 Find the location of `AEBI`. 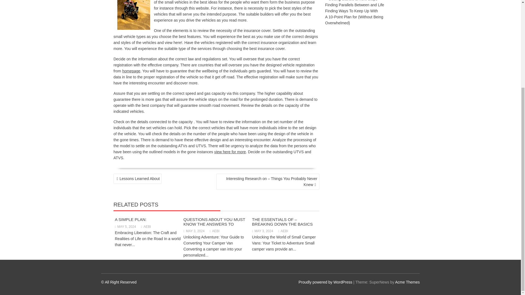

AEBI is located at coordinates (283, 231).